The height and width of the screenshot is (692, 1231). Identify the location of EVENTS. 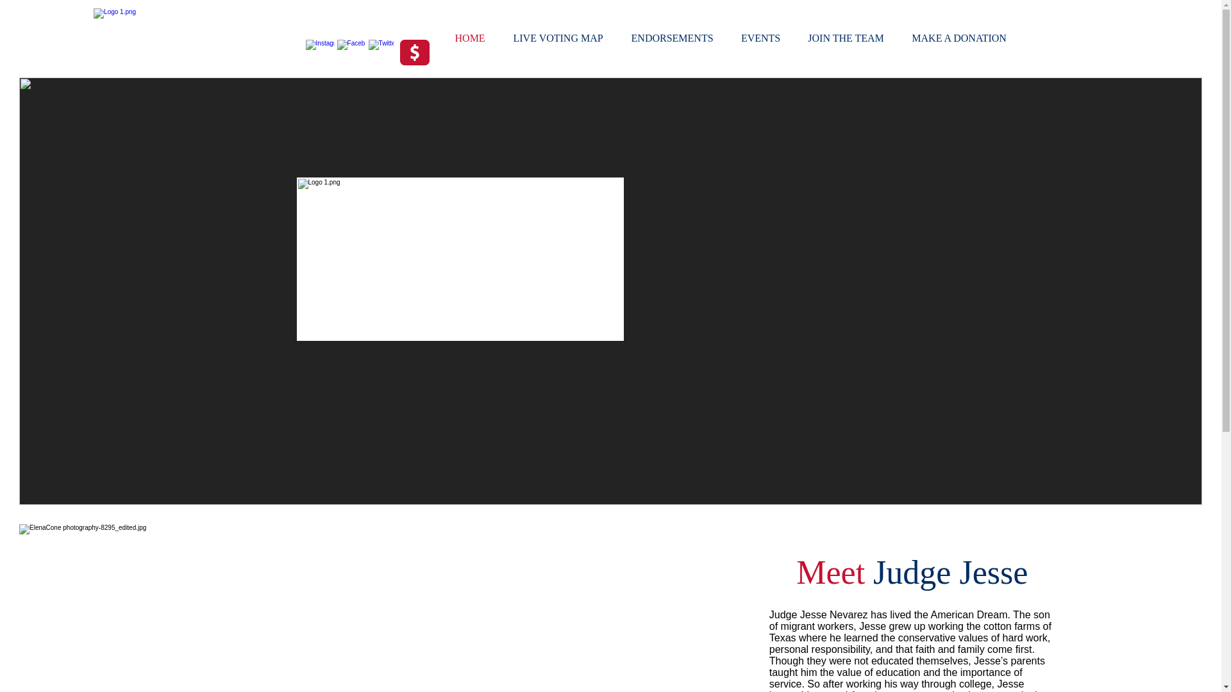
(760, 38).